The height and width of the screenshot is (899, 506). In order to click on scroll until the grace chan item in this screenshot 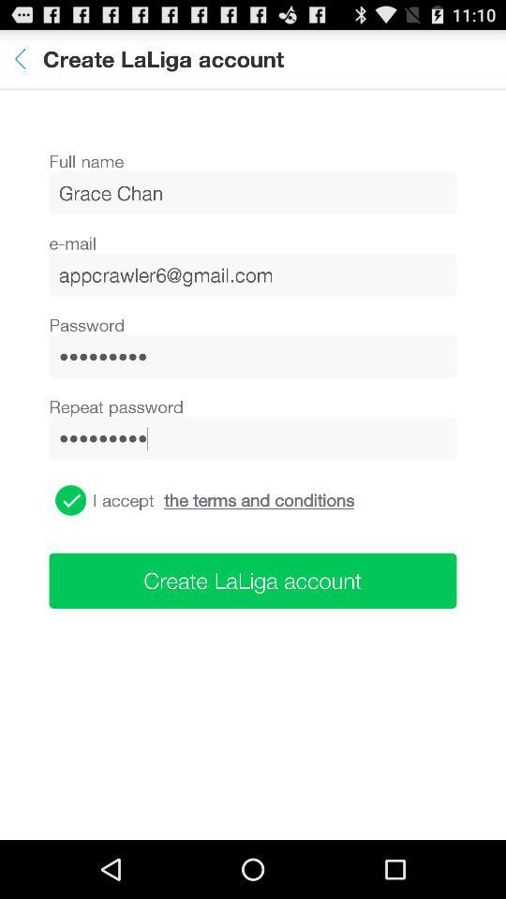, I will do `click(253, 193)`.